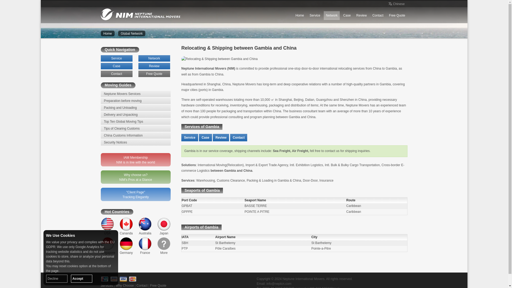  I want to click on Network, so click(154, 58).